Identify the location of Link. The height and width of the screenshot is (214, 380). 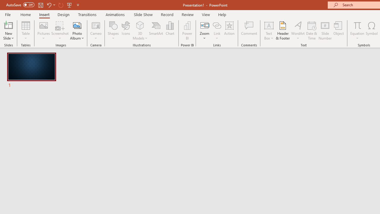
(217, 25).